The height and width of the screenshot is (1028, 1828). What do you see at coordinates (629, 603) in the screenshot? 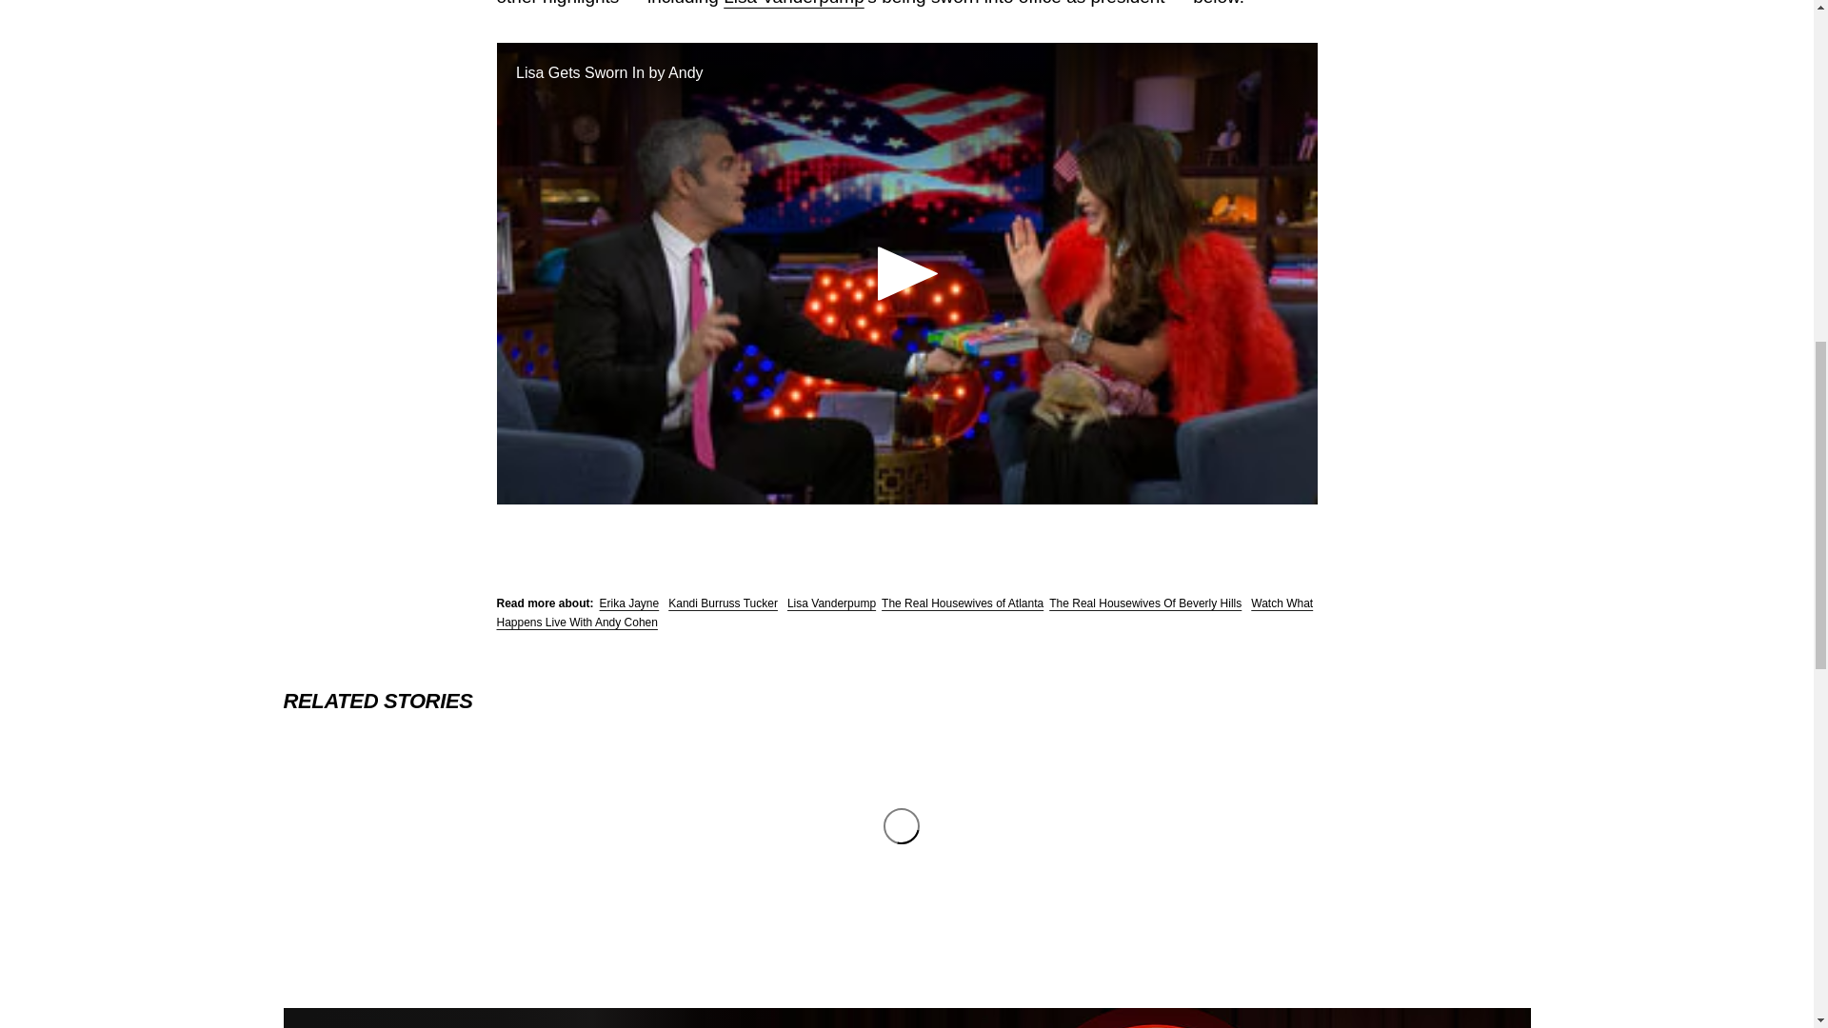
I see `Erika Jayne` at bounding box center [629, 603].